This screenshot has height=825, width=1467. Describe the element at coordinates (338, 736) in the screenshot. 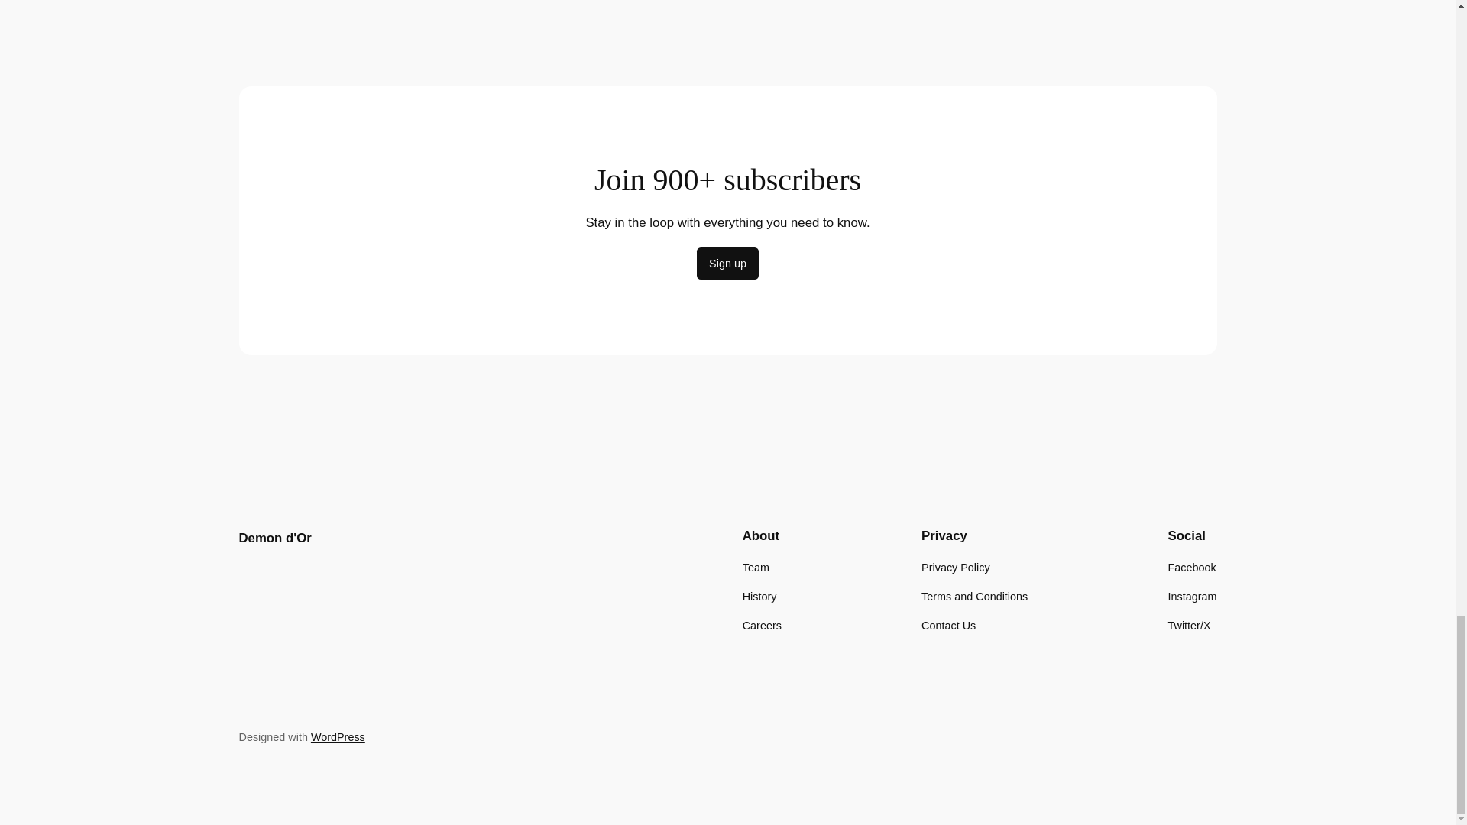

I see `WordPress` at that location.